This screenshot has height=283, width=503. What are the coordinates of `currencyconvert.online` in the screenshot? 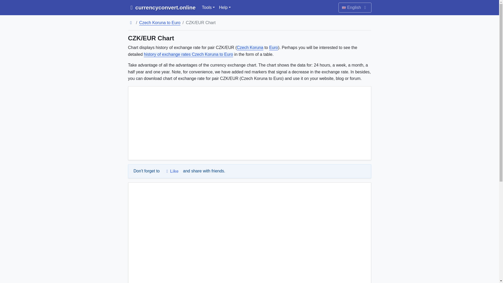 It's located at (161, 7).